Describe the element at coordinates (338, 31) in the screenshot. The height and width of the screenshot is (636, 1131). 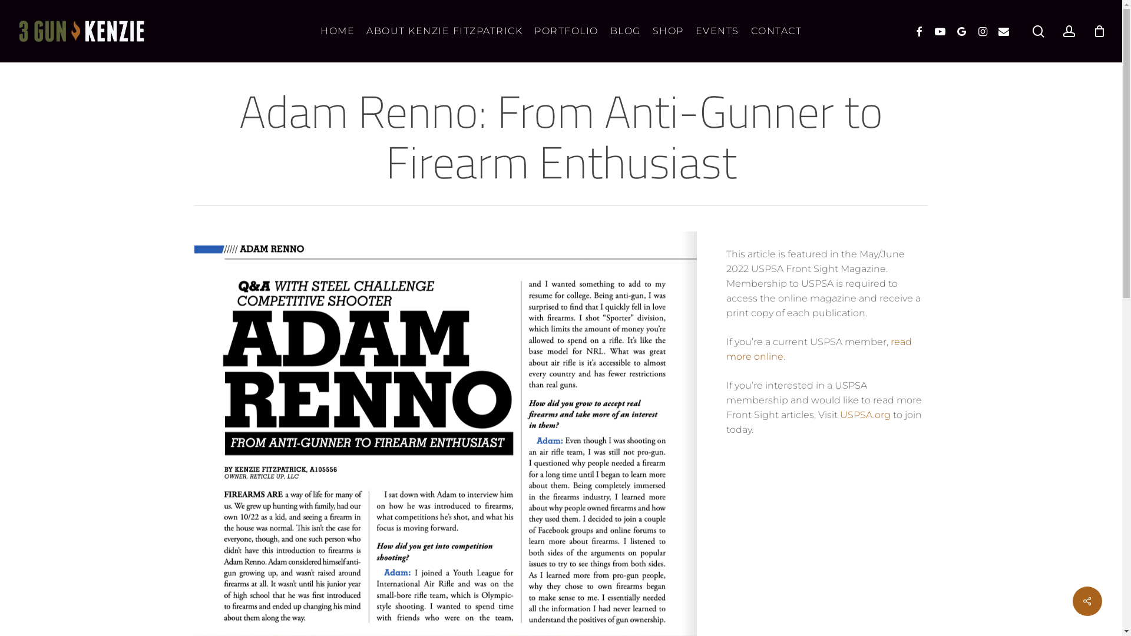
I see `HOME` at that location.